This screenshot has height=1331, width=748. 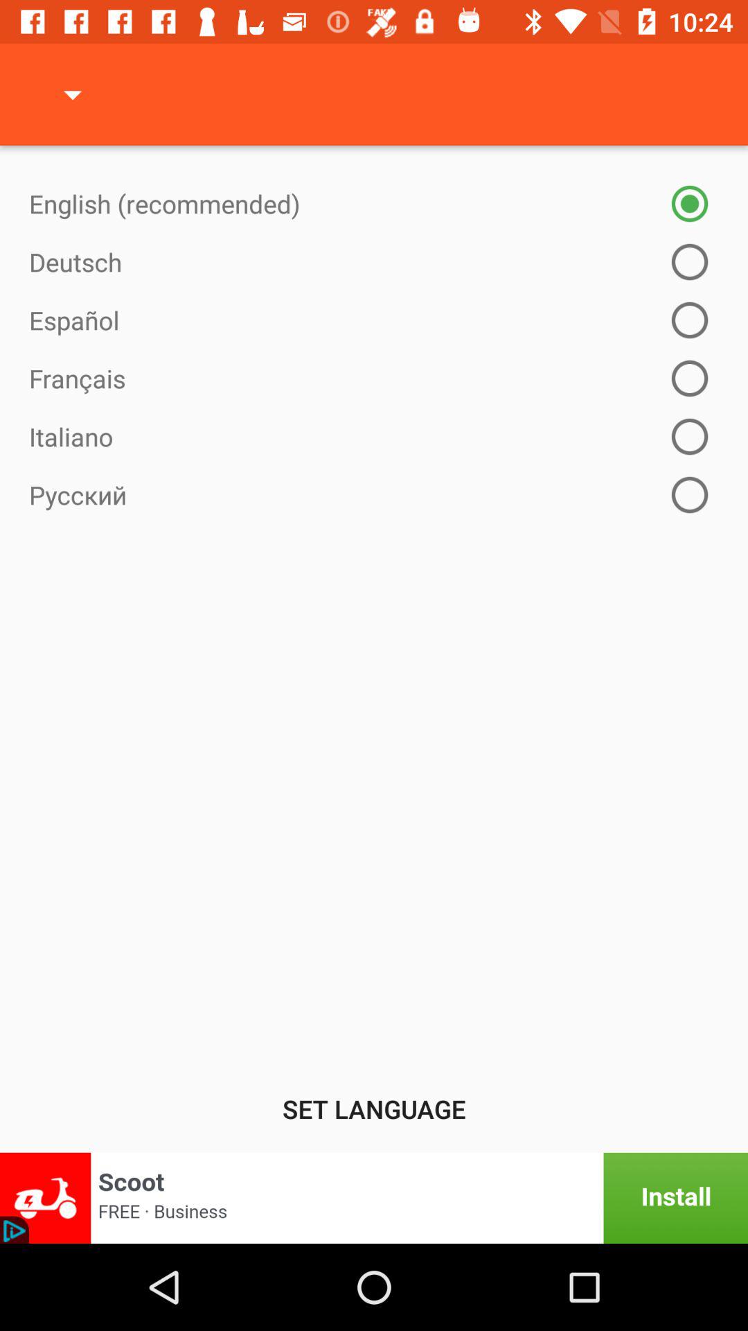 What do you see at coordinates (374, 1198) in the screenshot?
I see `install an app` at bounding box center [374, 1198].